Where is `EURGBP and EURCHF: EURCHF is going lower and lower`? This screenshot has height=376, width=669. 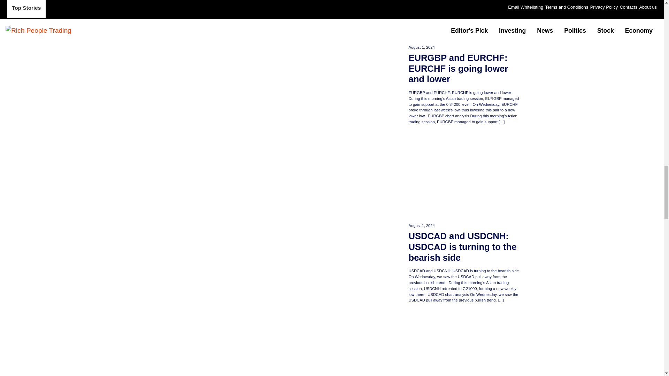
EURGBP and EURCHF: EURCHF is going lower and lower is located at coordinates (464, 69).